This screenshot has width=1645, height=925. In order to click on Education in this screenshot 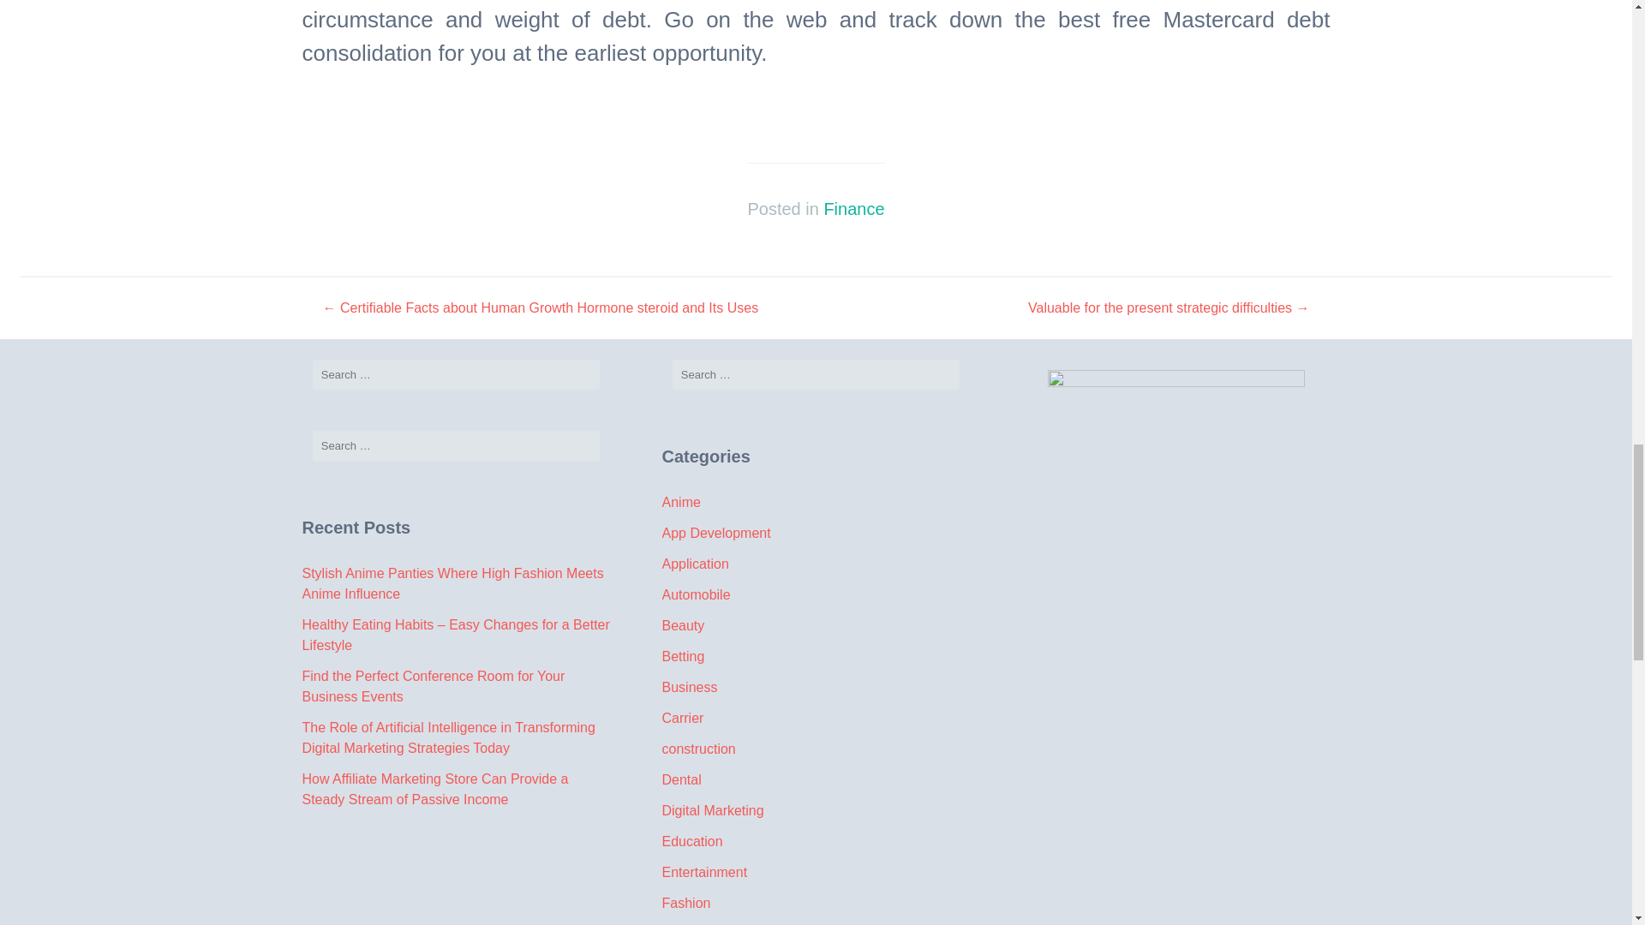, I will do `click(691, 841)`.